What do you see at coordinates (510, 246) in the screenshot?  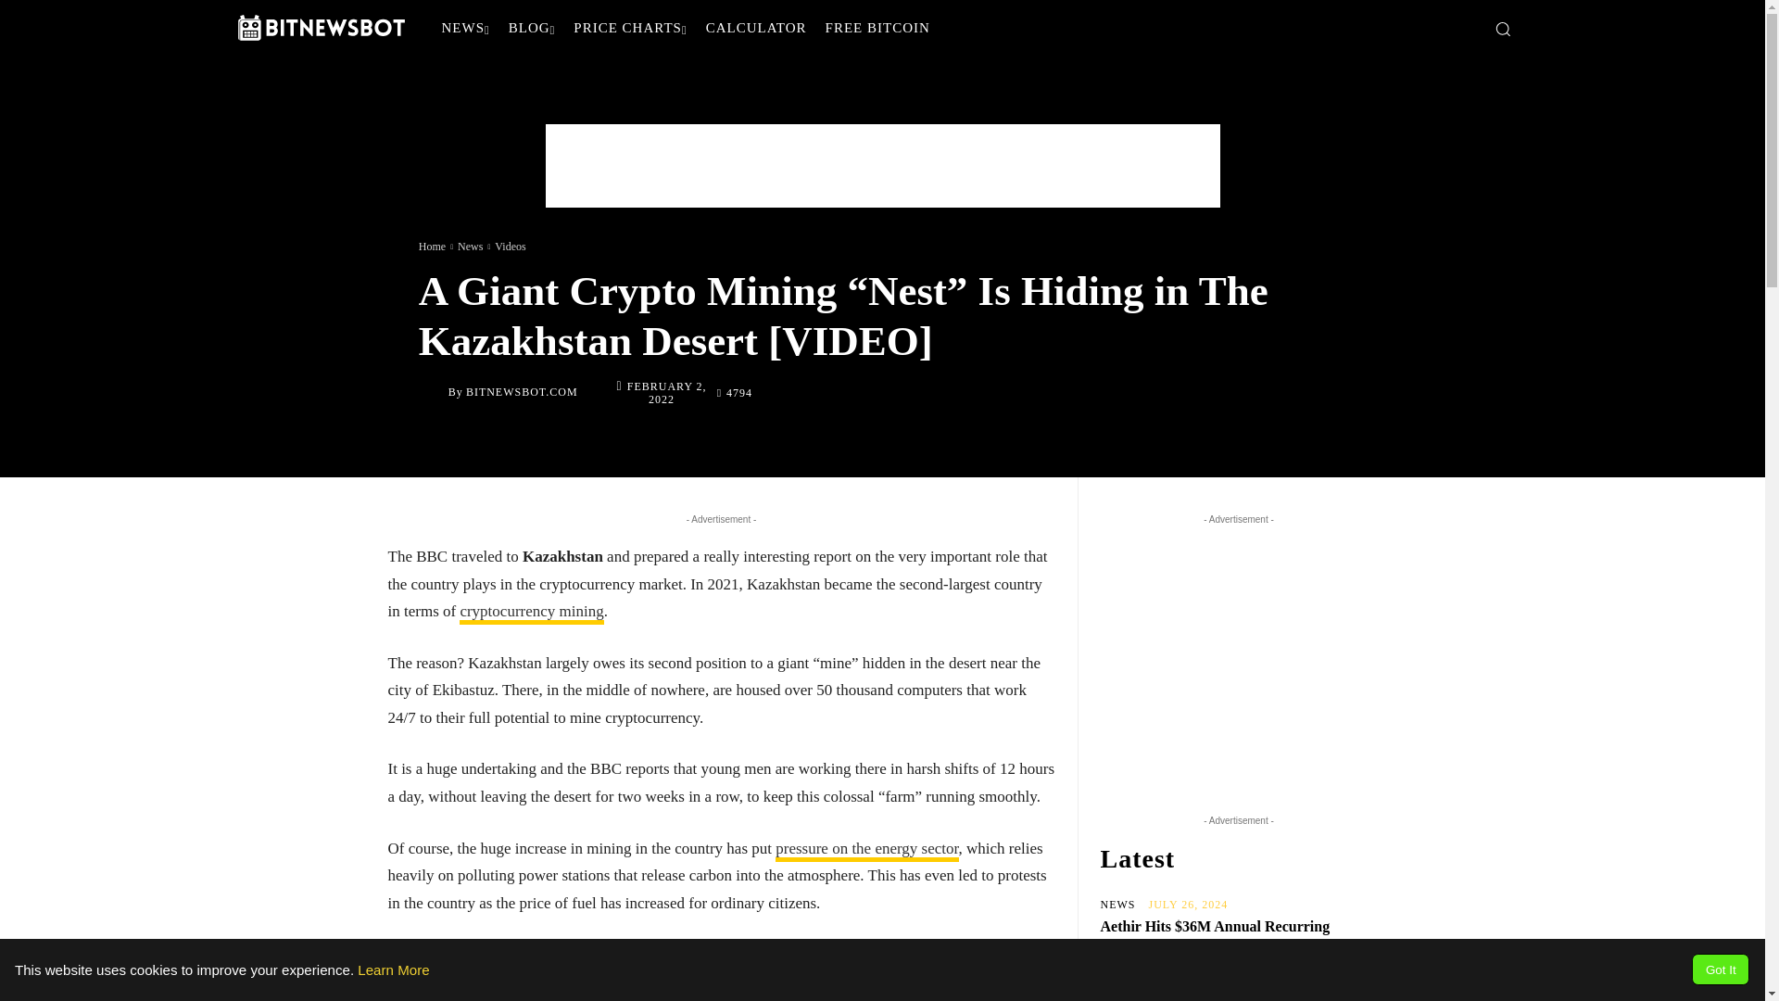 I see `View all posts in Videos` at bounding box center [510, 246].